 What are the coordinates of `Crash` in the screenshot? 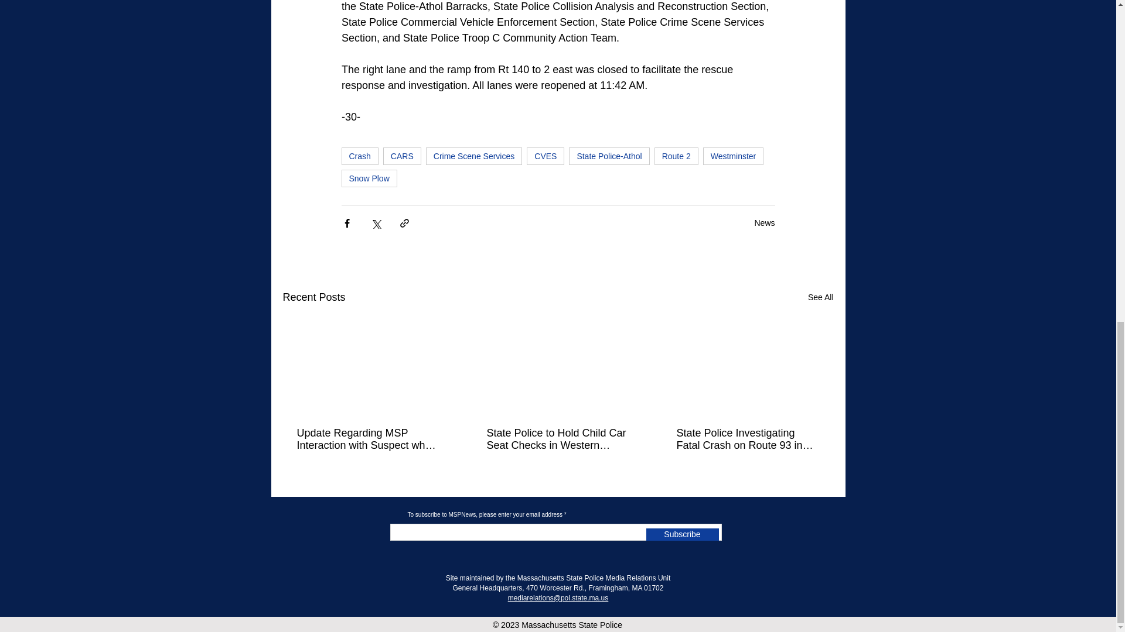 It's located at (359, 156).